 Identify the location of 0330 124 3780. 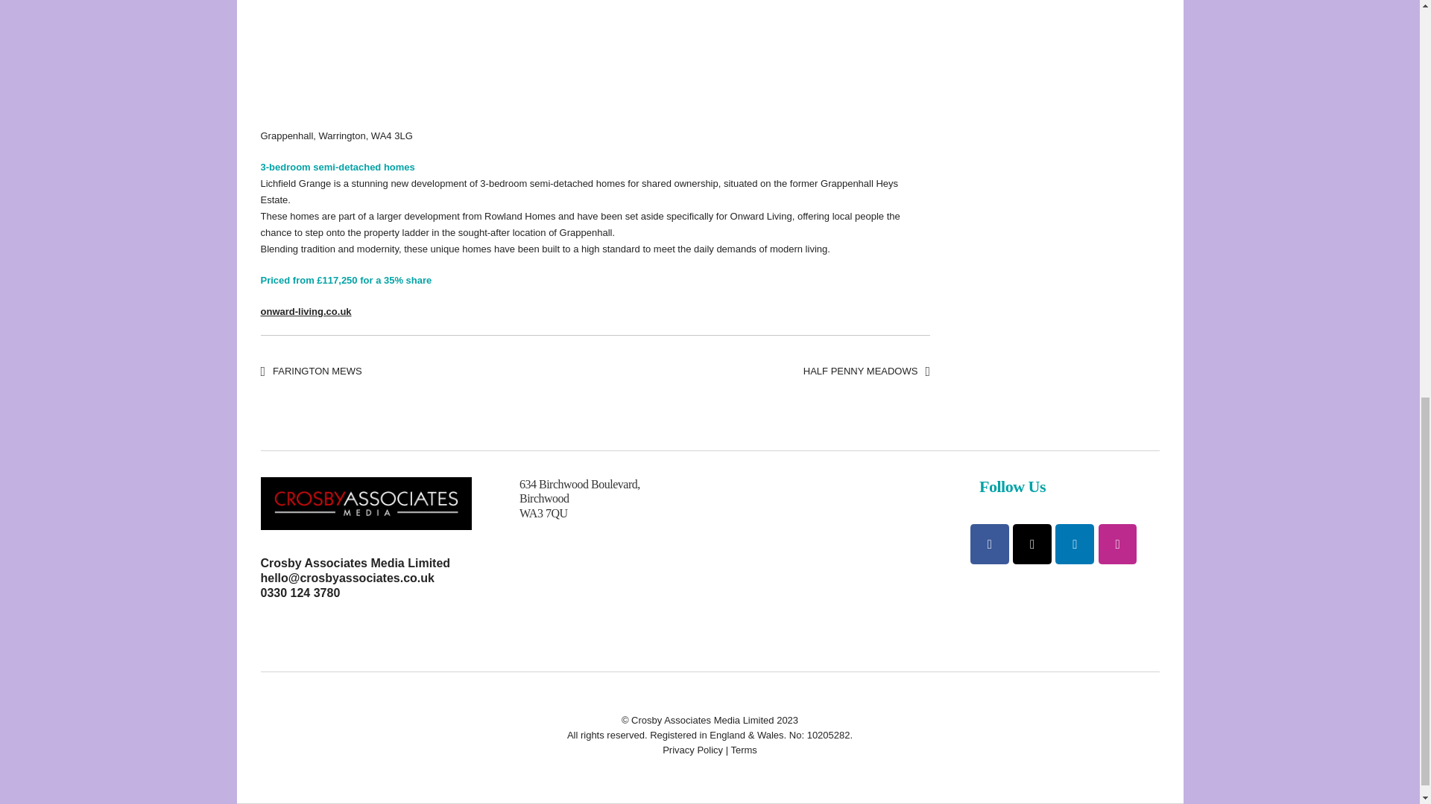
(300, 593).